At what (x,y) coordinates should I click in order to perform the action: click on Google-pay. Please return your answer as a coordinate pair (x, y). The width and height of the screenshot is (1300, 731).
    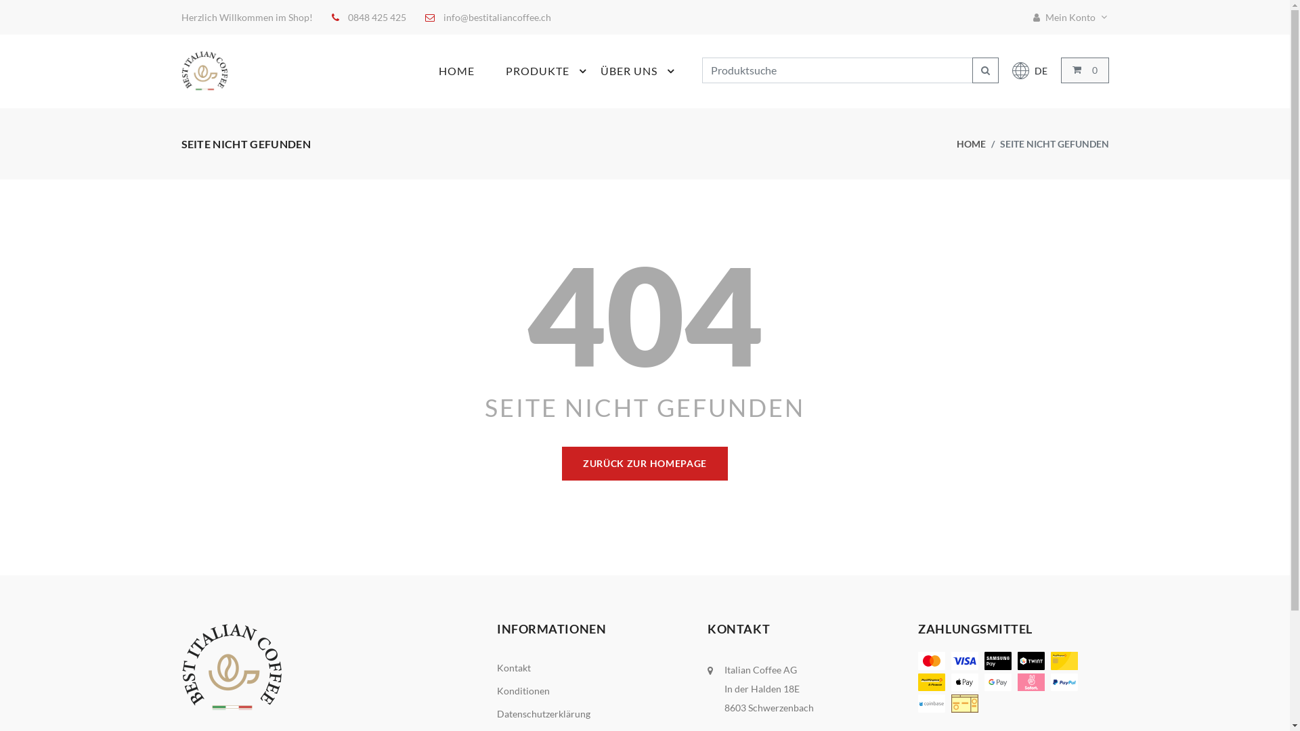
    Looking at the image, I should click on (998, 682).